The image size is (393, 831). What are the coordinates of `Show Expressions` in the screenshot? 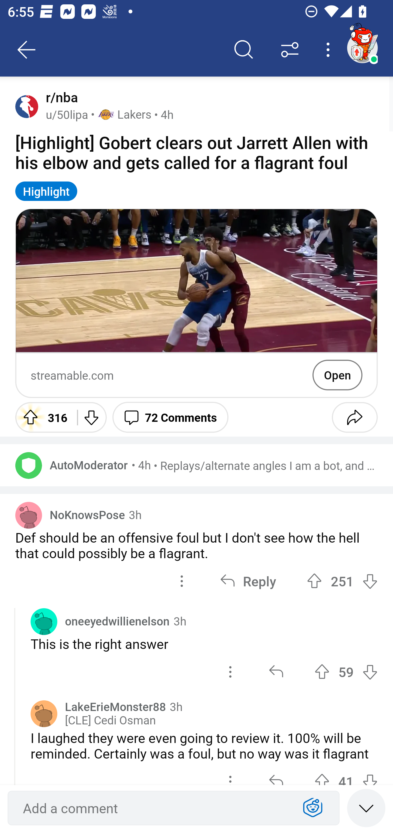 It's located at (313, 808).